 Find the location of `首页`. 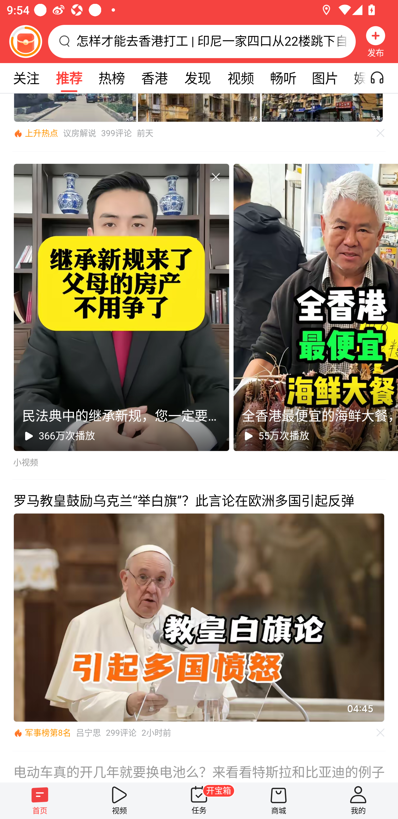

首页 is located at coordinates (40, 800).